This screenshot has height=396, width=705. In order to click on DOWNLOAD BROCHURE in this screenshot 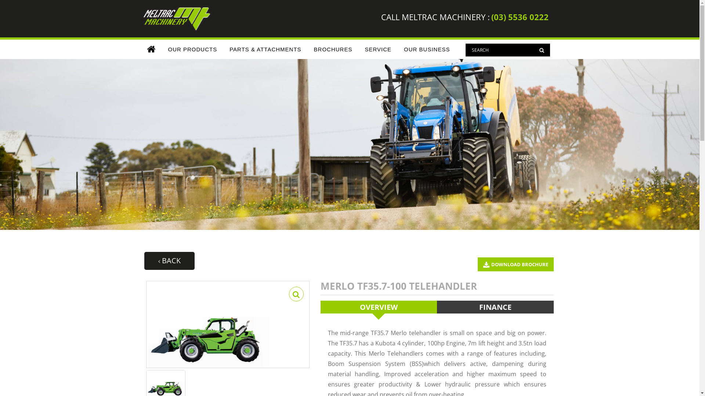, I will do `click(516, 264)`.